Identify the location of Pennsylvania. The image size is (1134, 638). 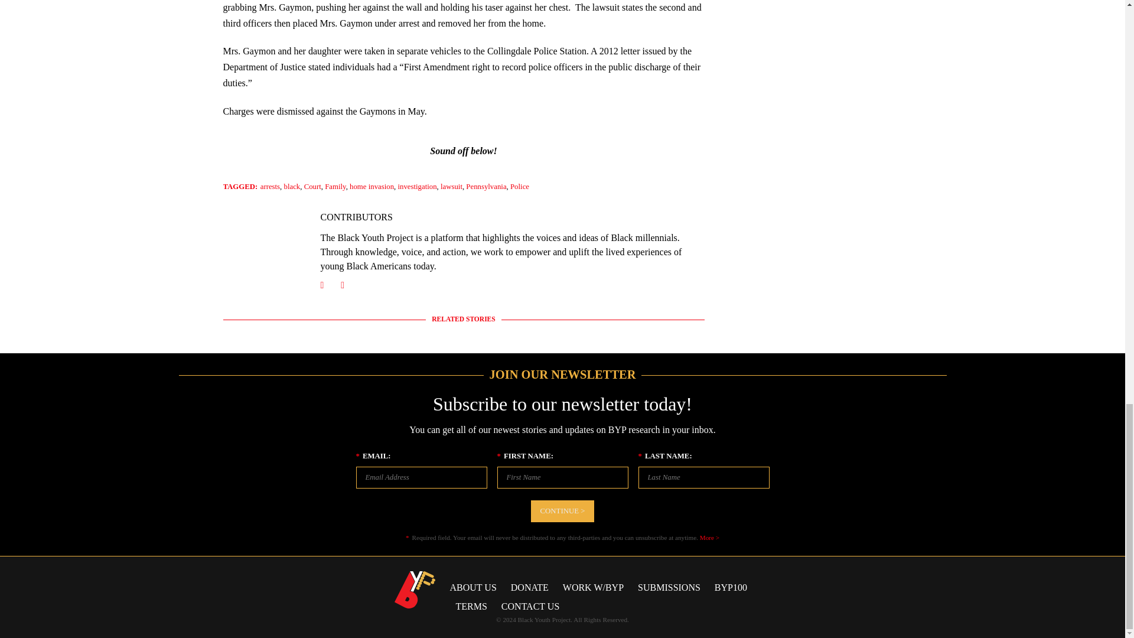
(485, 186).